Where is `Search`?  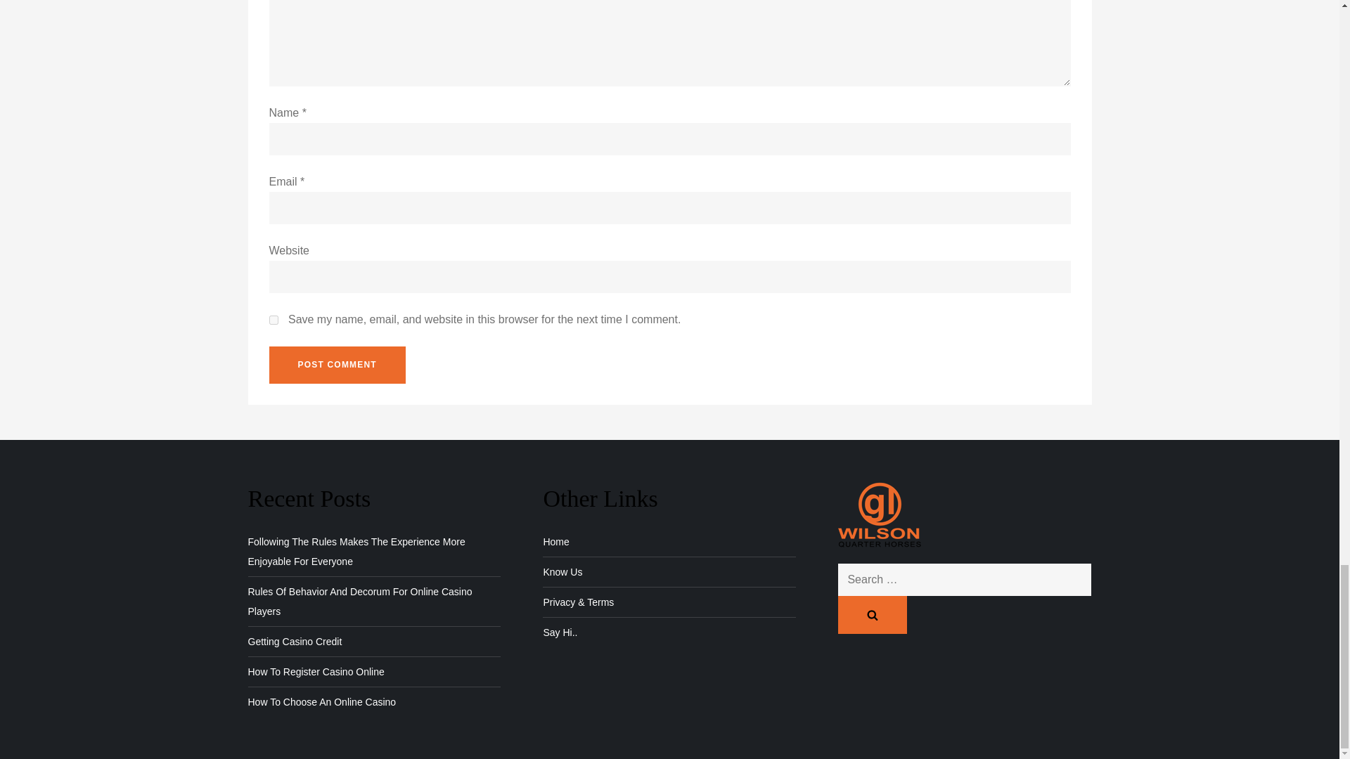
Search is located at coordinates (873, 614).